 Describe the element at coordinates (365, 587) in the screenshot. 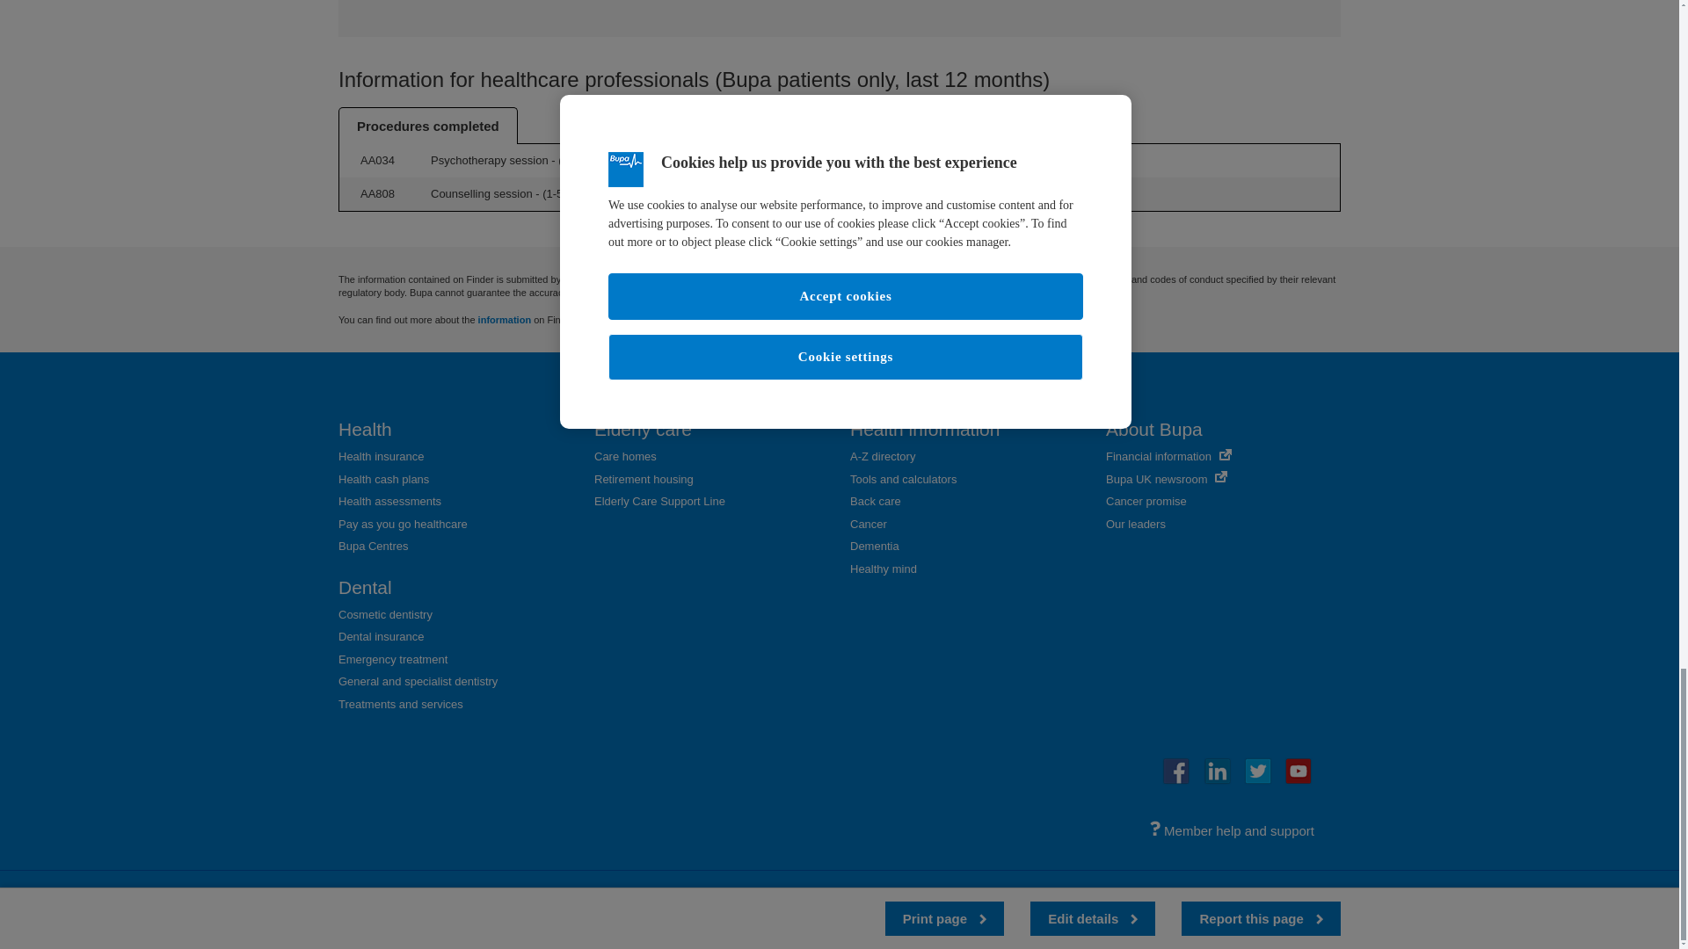

I see `Dental` at that location.